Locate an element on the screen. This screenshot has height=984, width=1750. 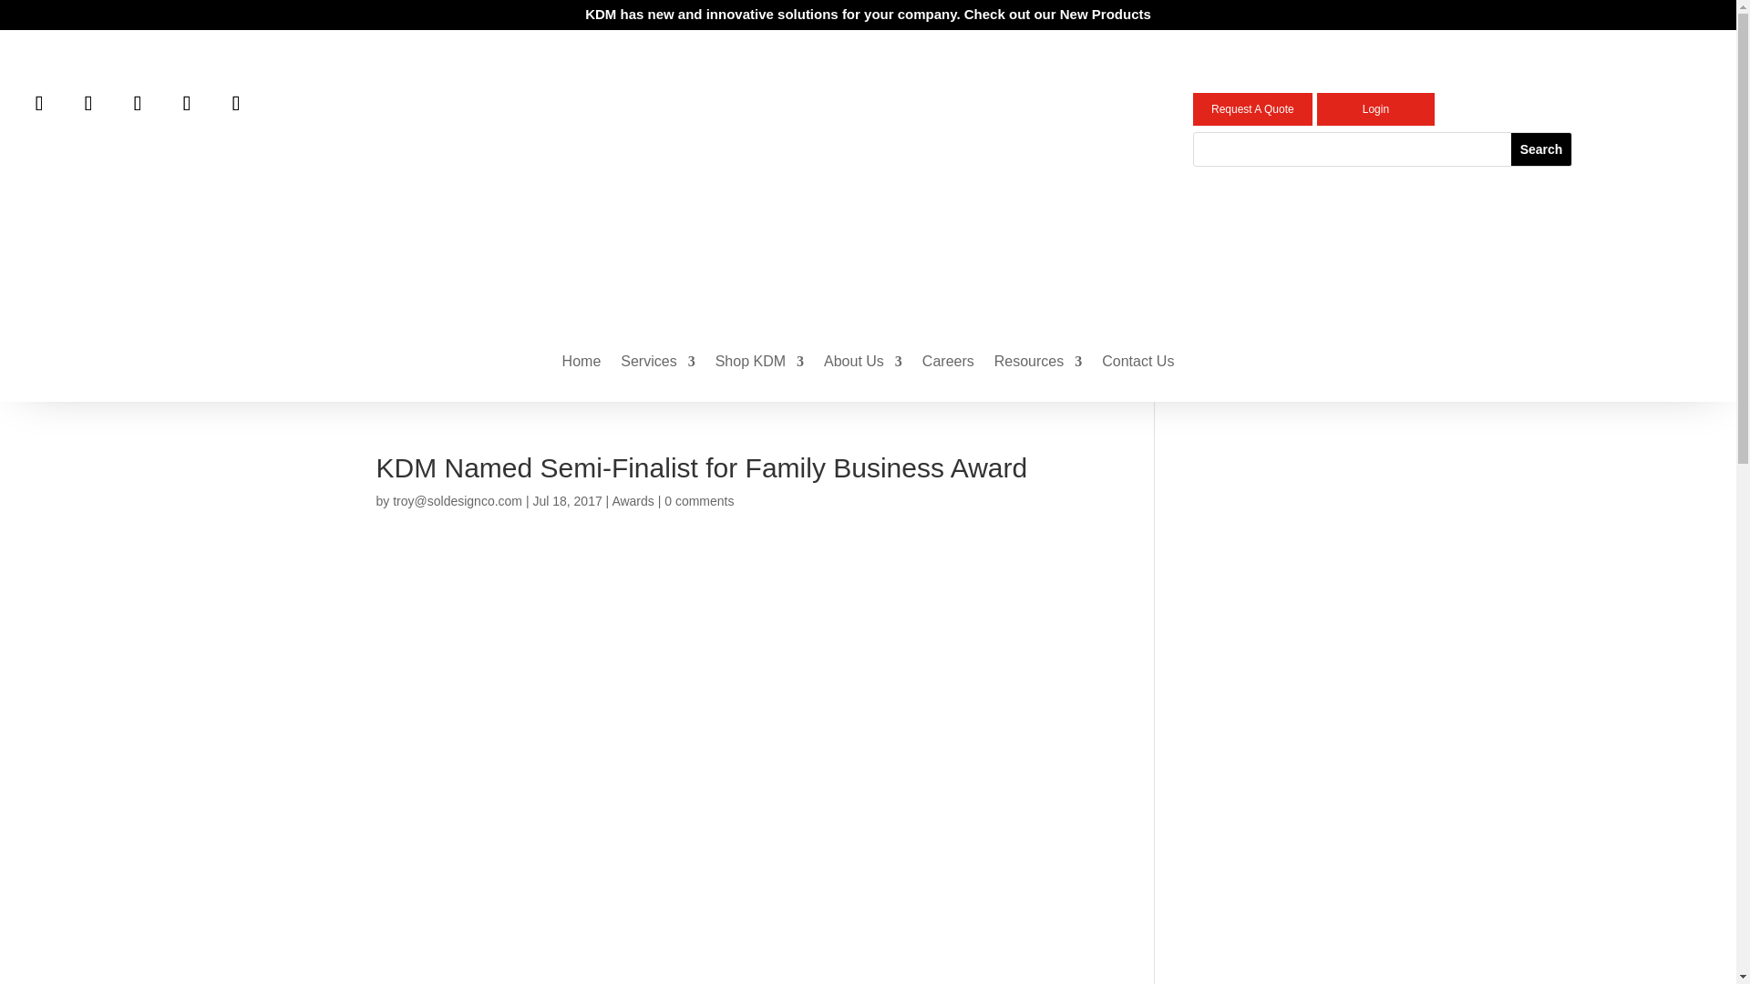
Follow on Facebook is located at coordinates (87, 104).